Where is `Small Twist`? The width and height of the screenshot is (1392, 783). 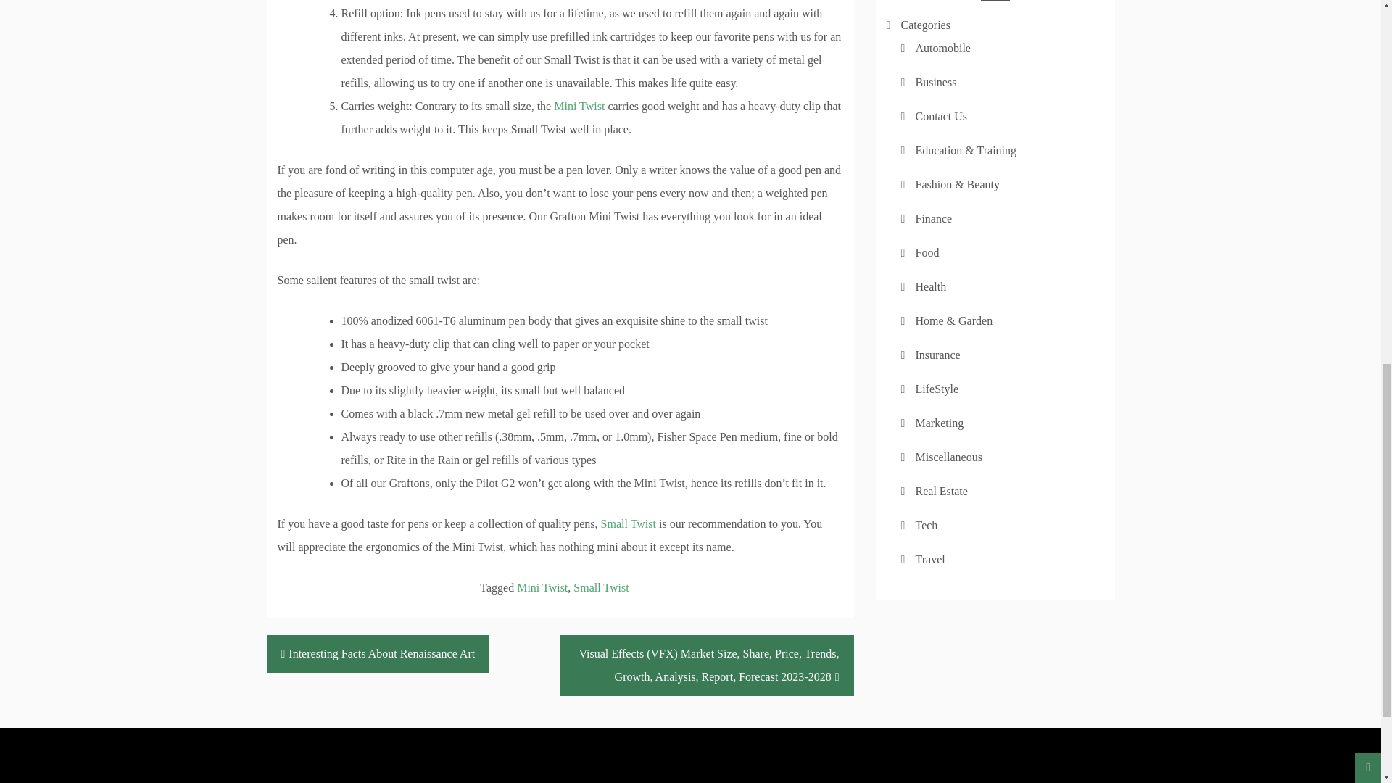
Small Twist is located at coordinates (628, 523).